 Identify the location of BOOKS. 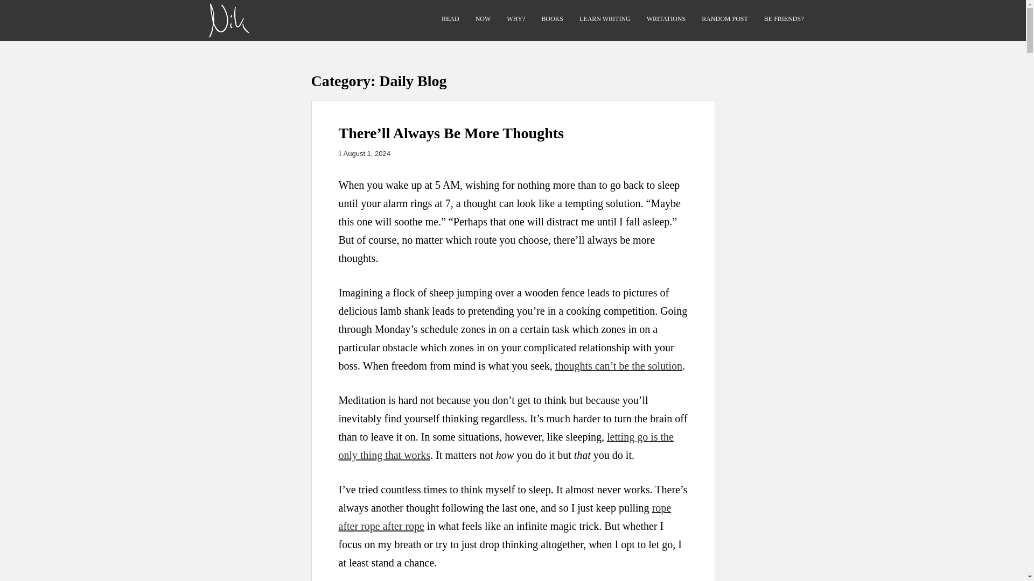
(552, 19).